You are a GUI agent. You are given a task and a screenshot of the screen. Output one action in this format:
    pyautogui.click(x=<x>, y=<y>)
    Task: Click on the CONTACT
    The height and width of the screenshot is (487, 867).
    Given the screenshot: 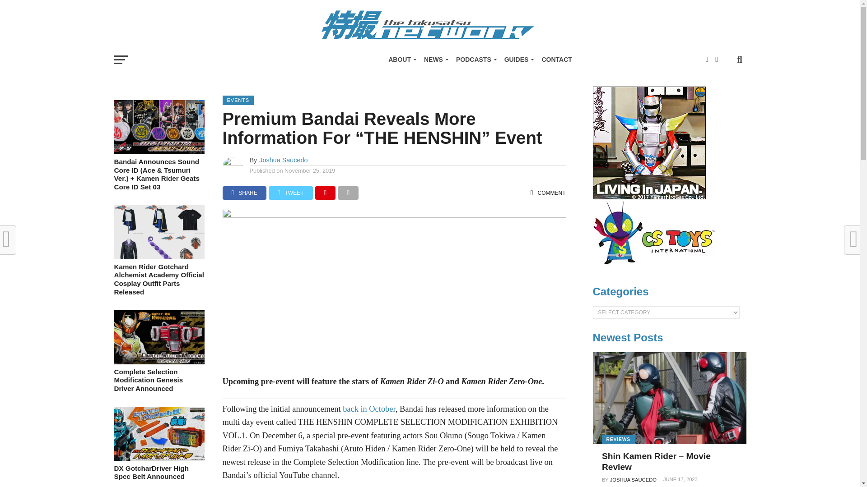 What is the action you would take?
    pyautogui.click(x=556, y=60)
    